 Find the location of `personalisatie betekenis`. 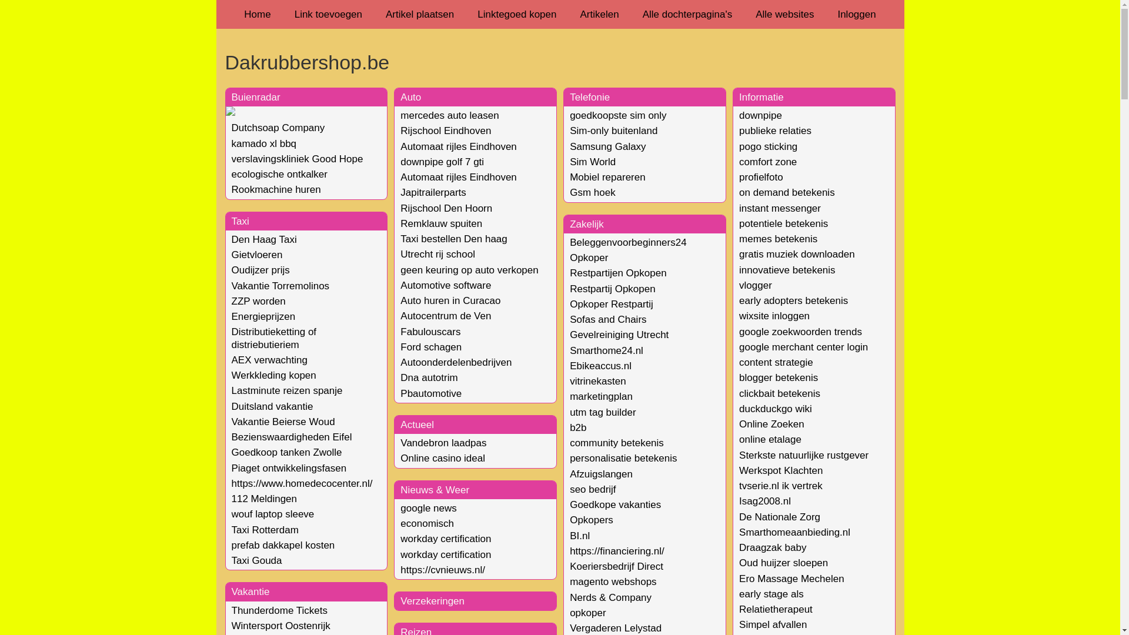

personalisatie betekenis is located at coordinates (623, 458).